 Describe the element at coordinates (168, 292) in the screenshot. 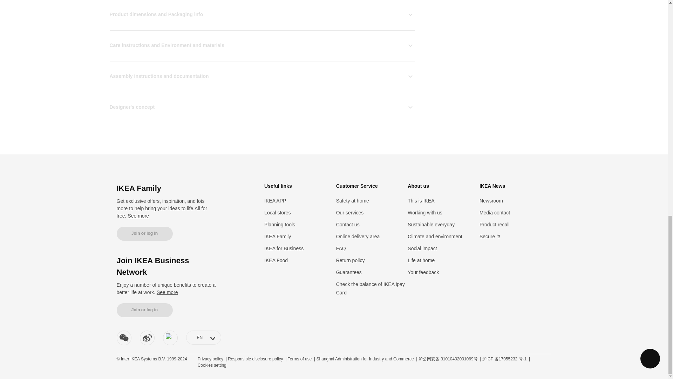

I see `See more` at that location.